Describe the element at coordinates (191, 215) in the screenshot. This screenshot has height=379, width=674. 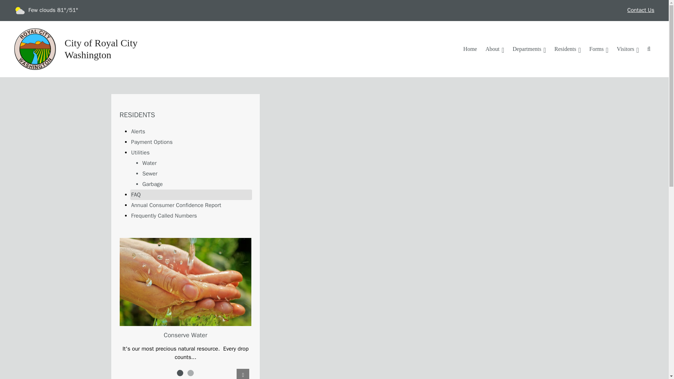
I see `Frequently Called Numbers` at that location.